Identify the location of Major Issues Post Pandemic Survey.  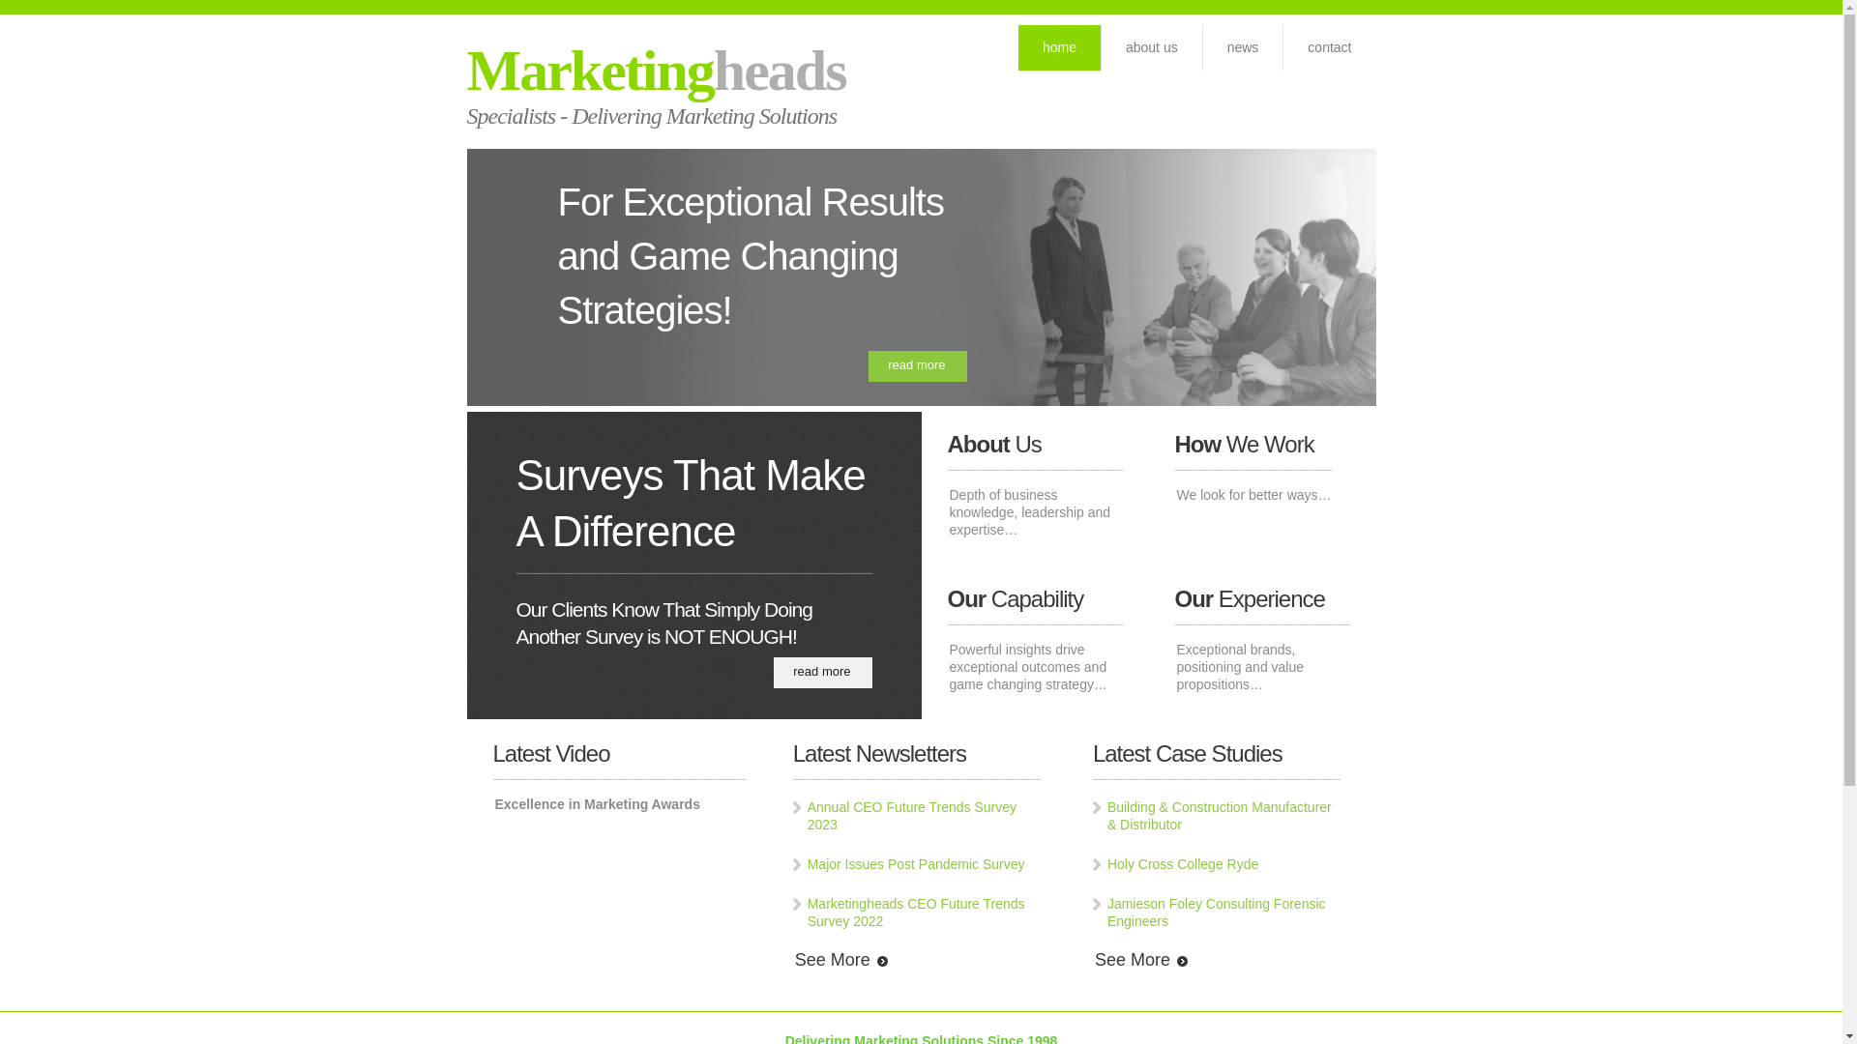
(917, 864).